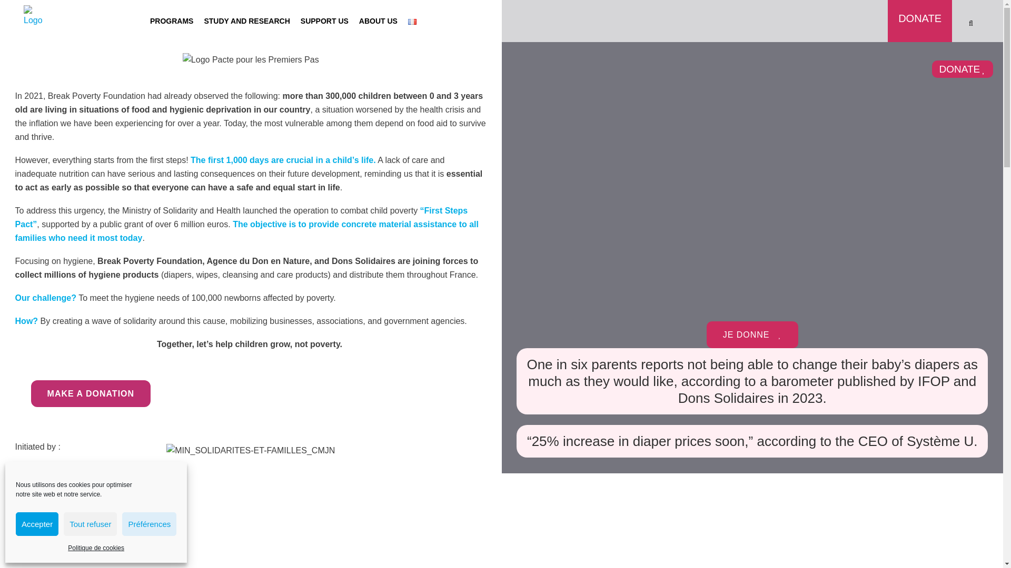  What do you see at coordinates (96, 548) in the screenshot?
I see `Politique de cookies` at bounding box center [96, 548].